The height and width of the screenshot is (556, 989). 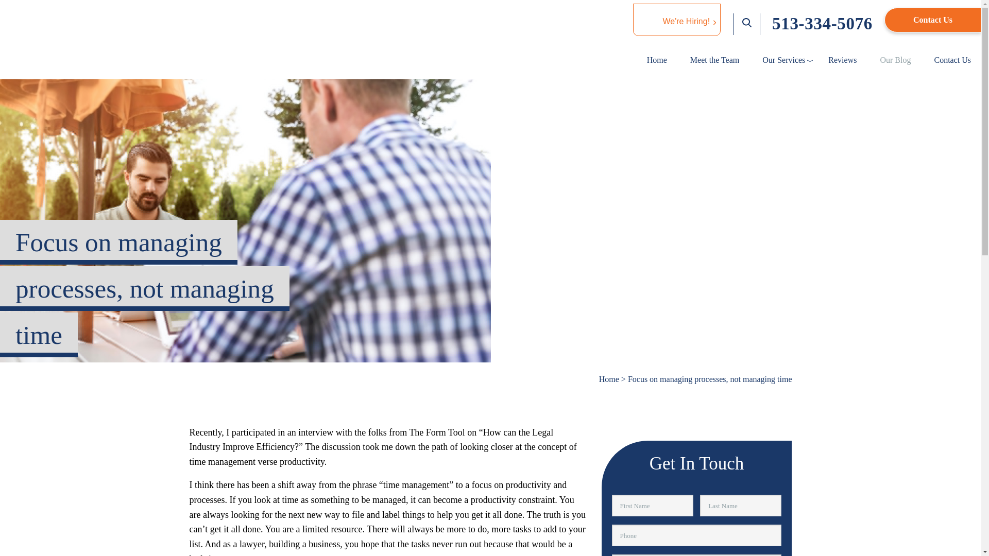 What do you see at coordinates (822, 24) in the screenshot?
I see `513-334-5076` at bounding box center [822, 24].